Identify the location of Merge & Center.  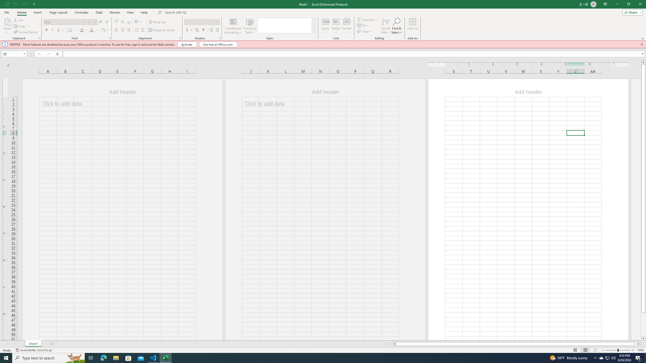
(162, 30).